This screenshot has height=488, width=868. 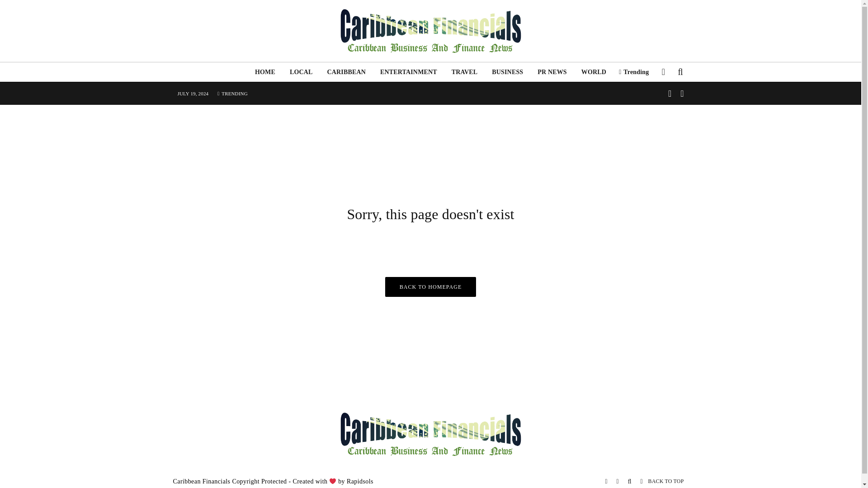 What do you see at coordinates (301, 72) in the screenshot?
I see `LOCAL` at bounding box center [301, 72].